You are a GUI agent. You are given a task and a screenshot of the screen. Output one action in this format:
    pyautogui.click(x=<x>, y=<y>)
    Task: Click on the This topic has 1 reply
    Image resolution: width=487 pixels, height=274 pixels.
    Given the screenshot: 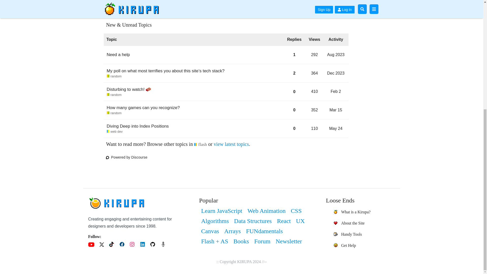 What is the action you would take?
    pyautogui.click(x=294, y=56)
    